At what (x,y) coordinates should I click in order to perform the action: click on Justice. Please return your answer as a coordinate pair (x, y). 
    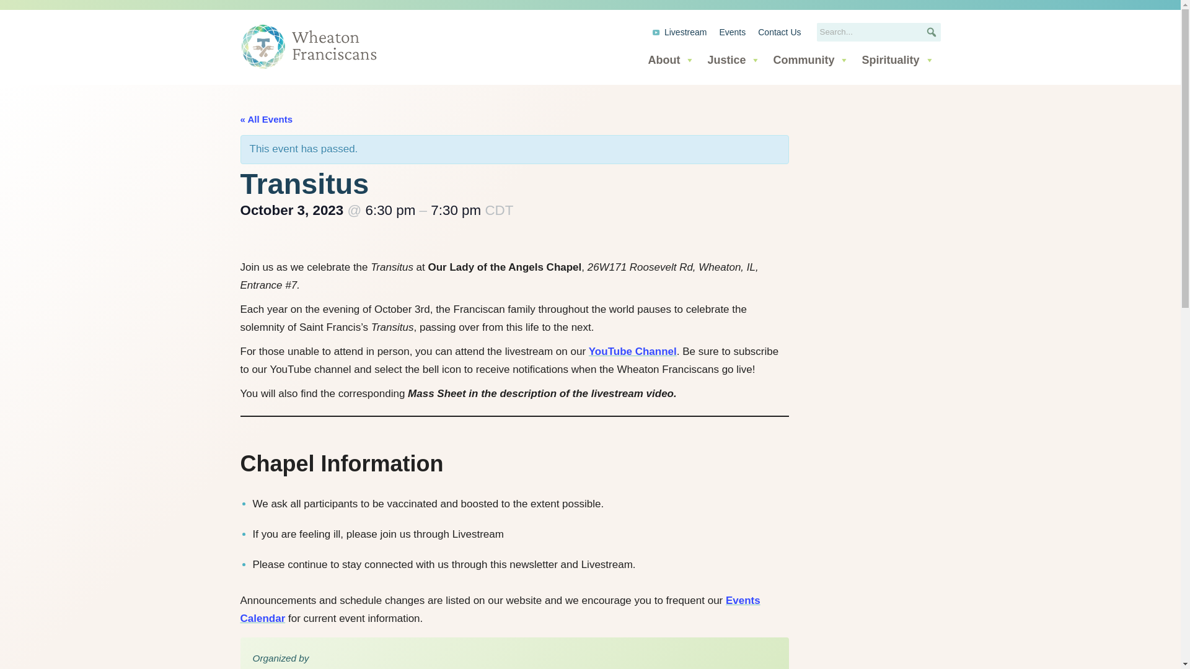
    Looking at the image, I should click on (733, 59).